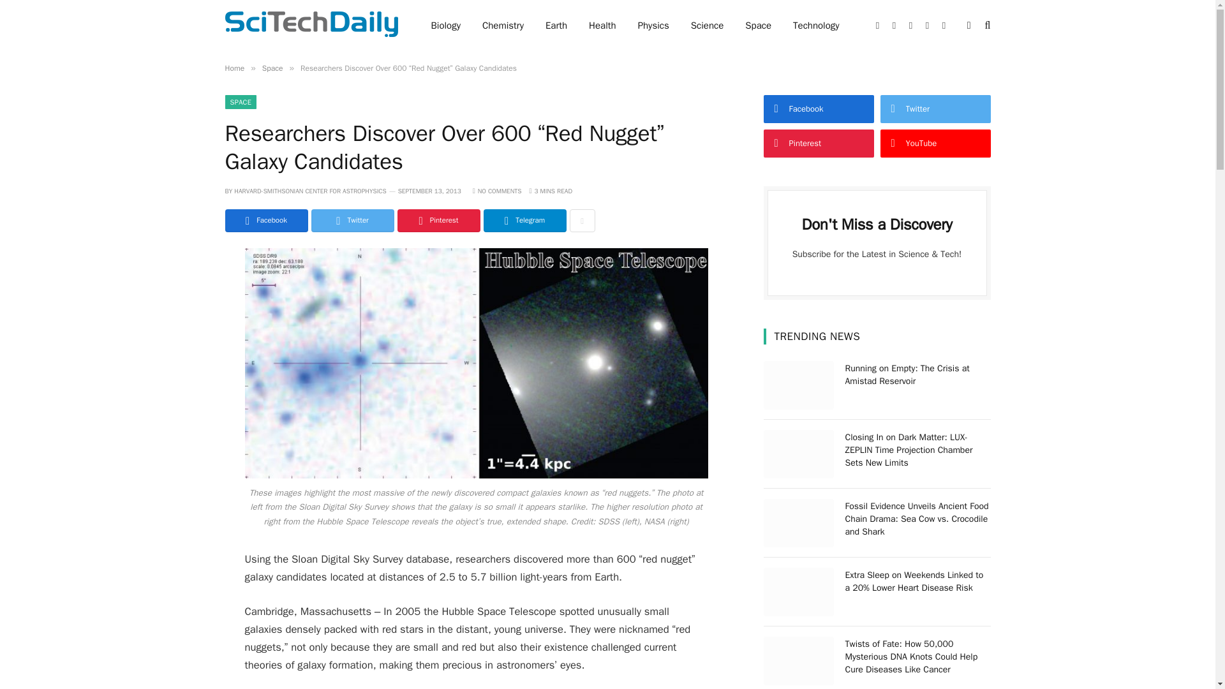 This screenshot has width=1225, height=689. What do you see at coordinates (445, 26) in the screenshot?
I see `Biology` at bounding box center [445, 26].